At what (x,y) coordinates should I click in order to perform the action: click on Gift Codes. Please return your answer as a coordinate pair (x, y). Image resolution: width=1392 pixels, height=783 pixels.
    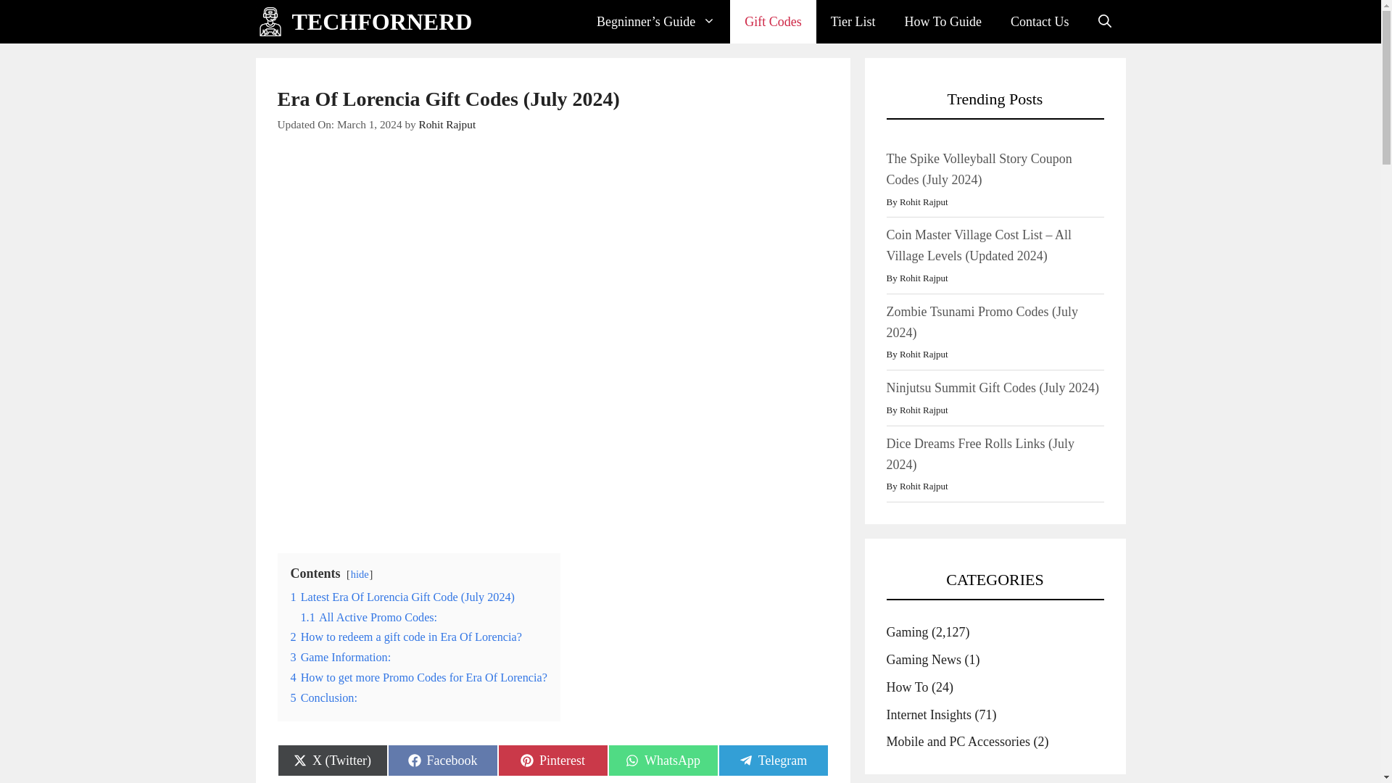
    Looking at the image, I should click on (773, 22).